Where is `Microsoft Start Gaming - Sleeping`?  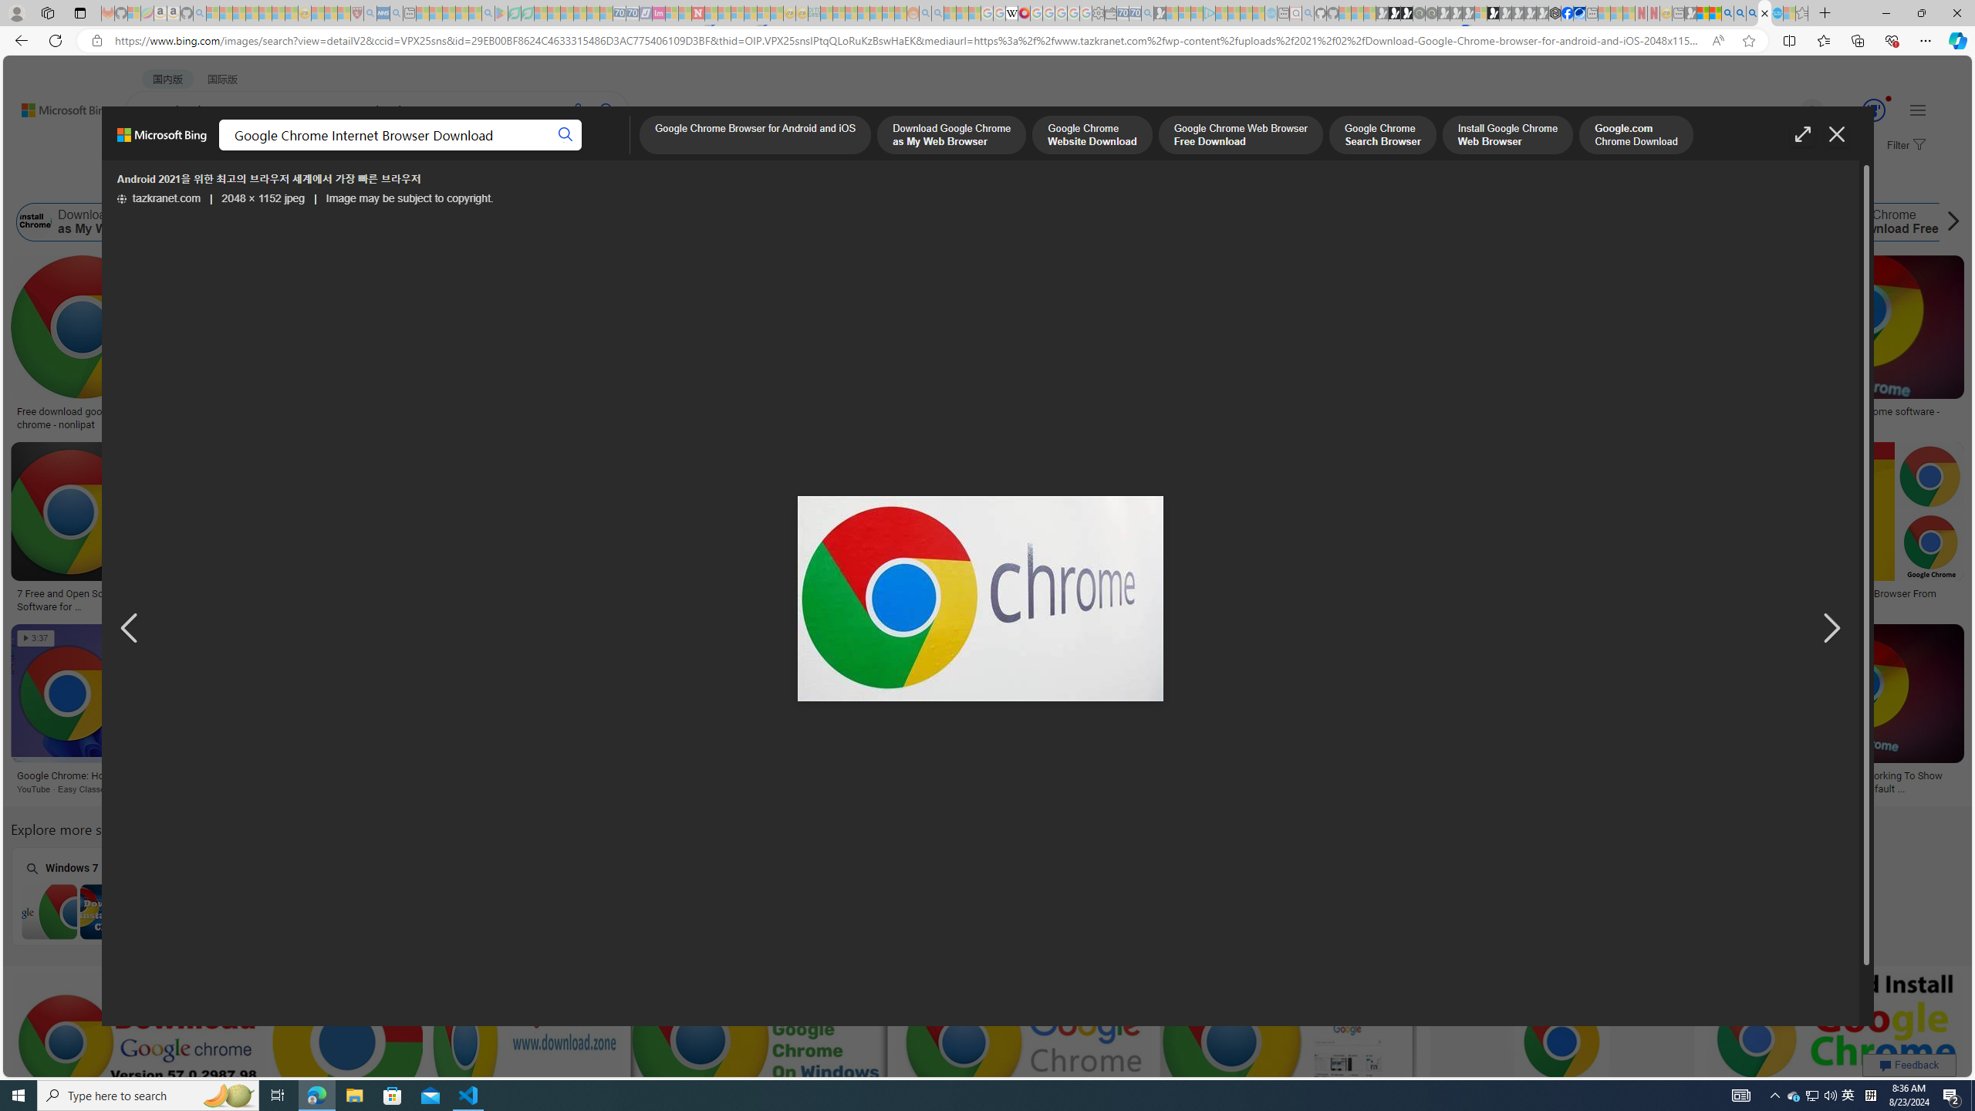
Microsoft Start Gaming - Sleeping is located at coordinates (1160, 13).